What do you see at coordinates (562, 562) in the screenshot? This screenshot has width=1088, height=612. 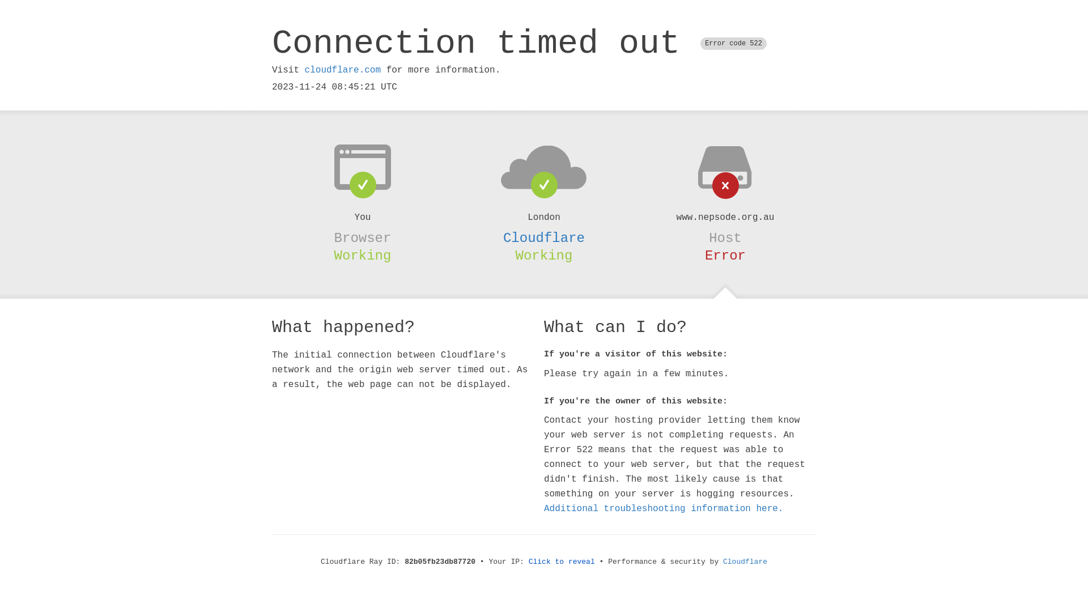 I see `Click to reveal` at bounding box center [562, 562].